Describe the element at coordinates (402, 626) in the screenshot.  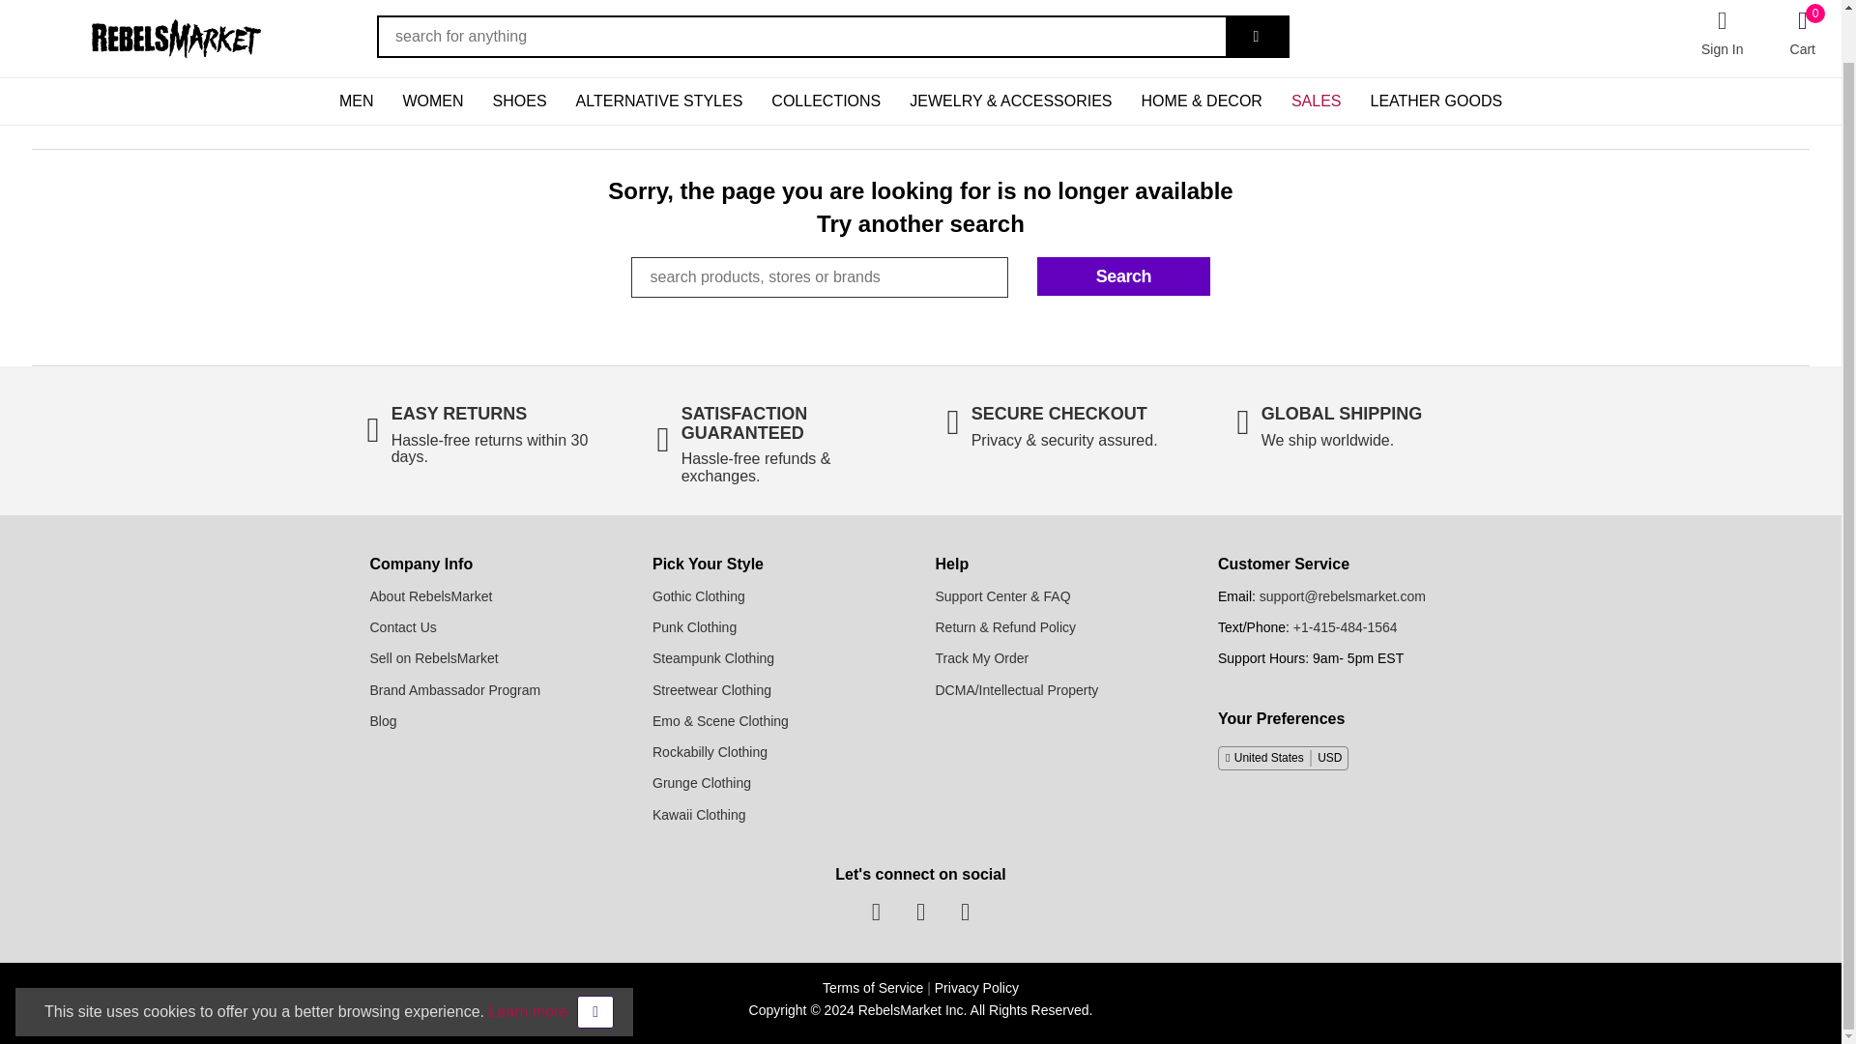
I see `Contact Us` at that location.